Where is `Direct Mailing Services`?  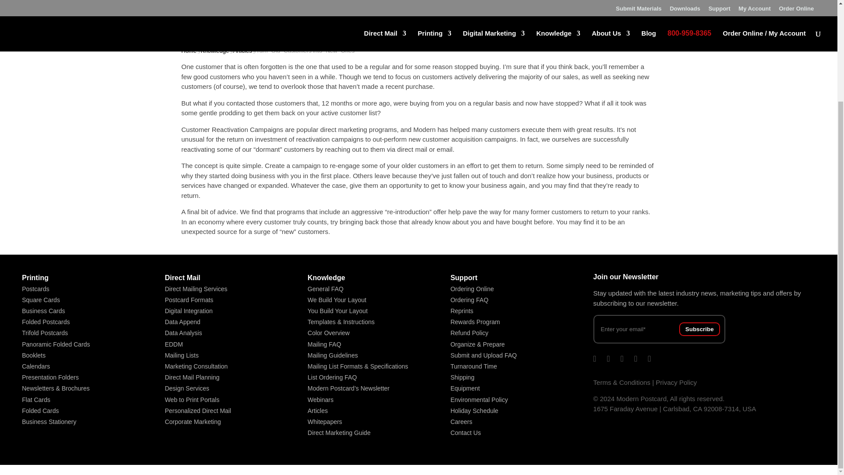 Direct Mailing Services is located at coordinates (196, 289).